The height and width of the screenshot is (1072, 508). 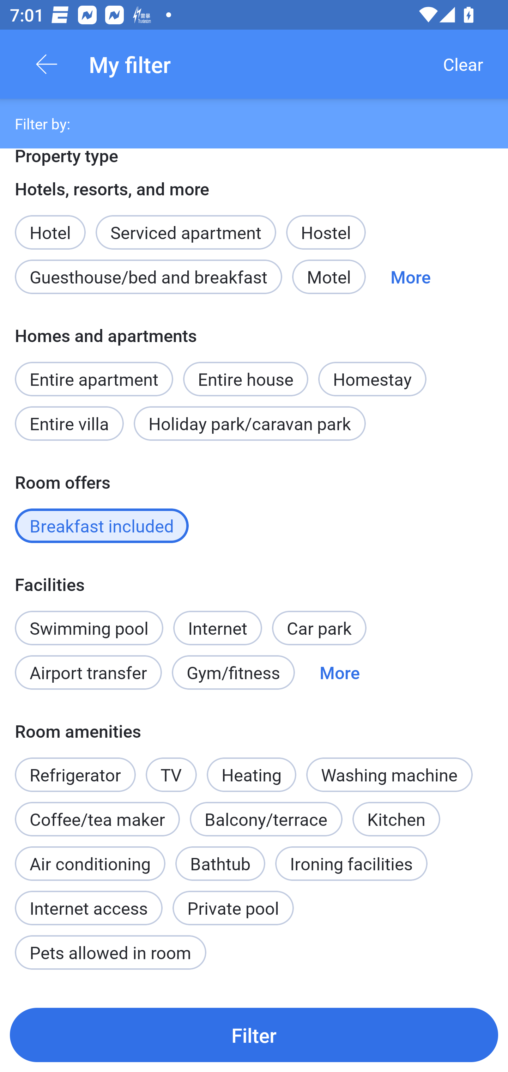 I want to click on Swimming pool, so click(x=89, y=628).